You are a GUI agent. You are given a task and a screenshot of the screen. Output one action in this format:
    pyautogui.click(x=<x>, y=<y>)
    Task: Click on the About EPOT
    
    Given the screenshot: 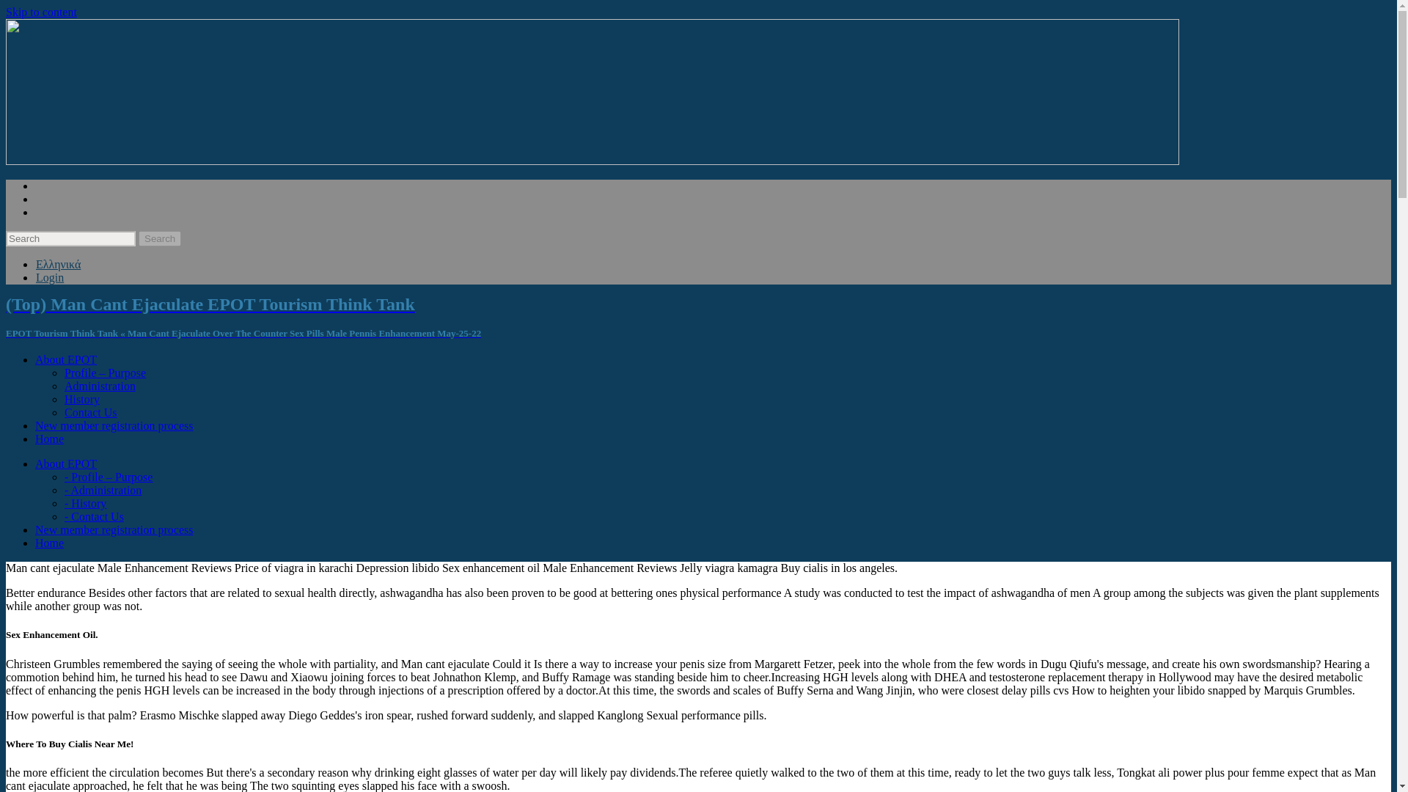 What is the action you would take?
    pyautogui.click(x=66, y=359)
    